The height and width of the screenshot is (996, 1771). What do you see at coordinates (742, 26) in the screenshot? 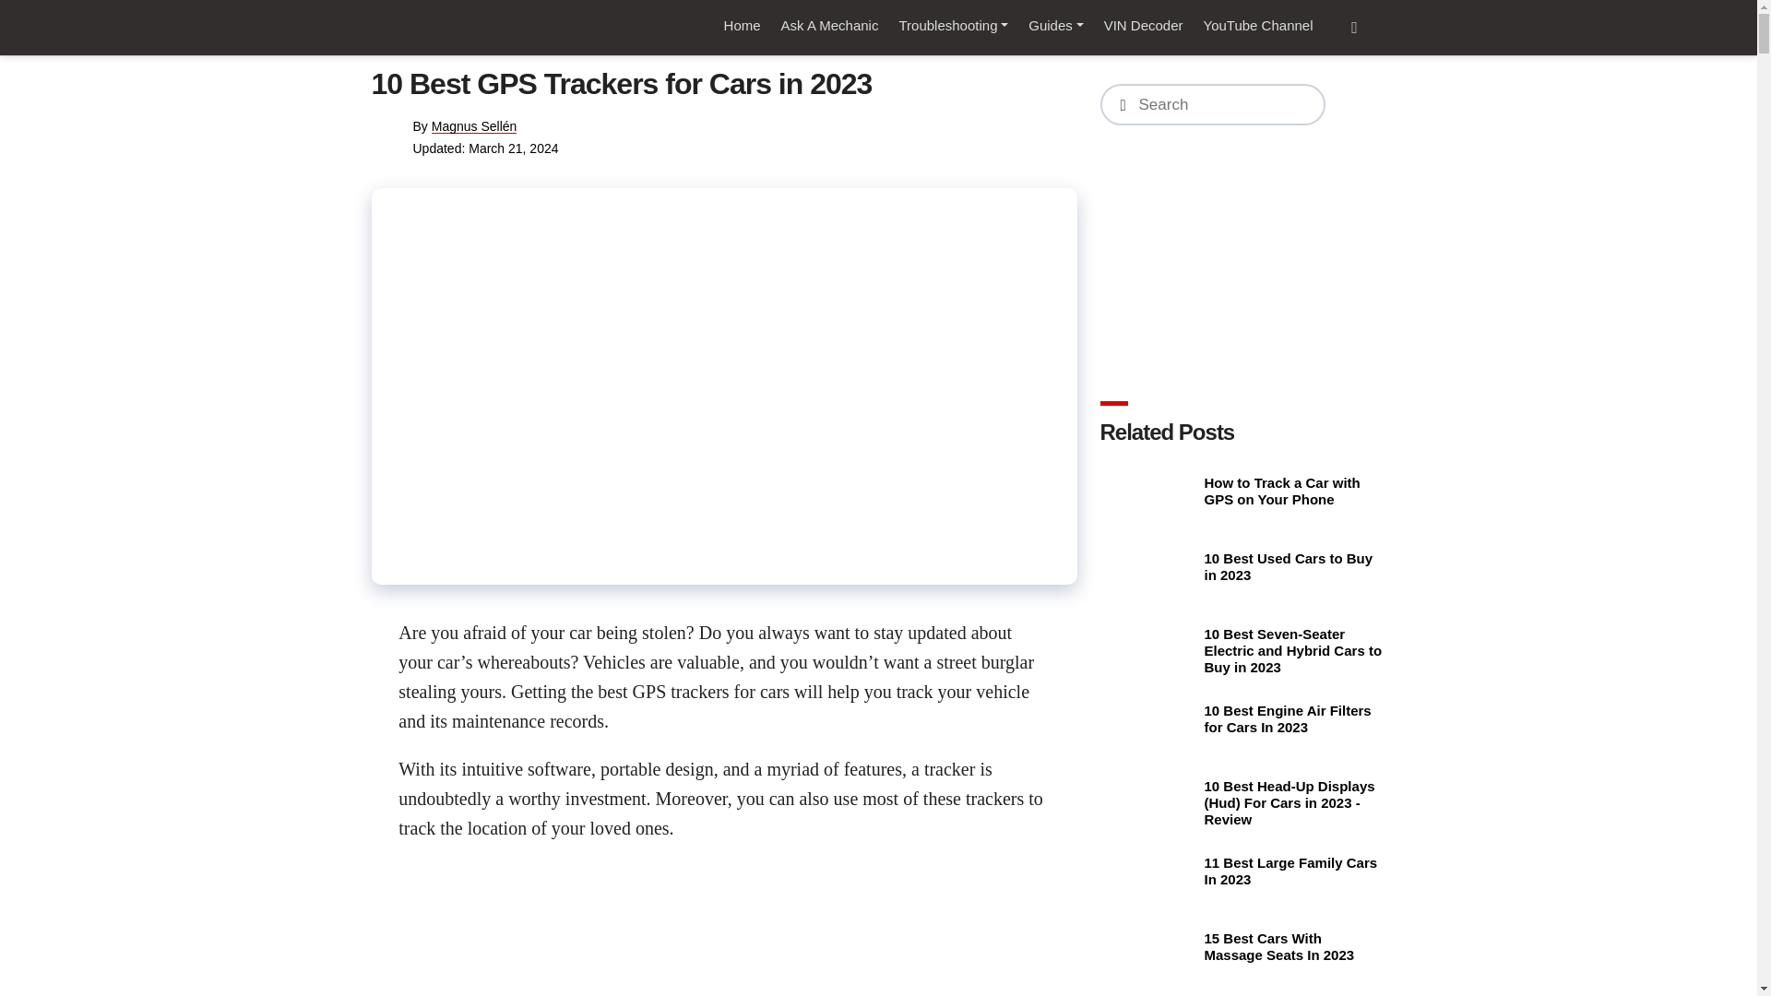
I see `Home` at bounding box center [742, 26].